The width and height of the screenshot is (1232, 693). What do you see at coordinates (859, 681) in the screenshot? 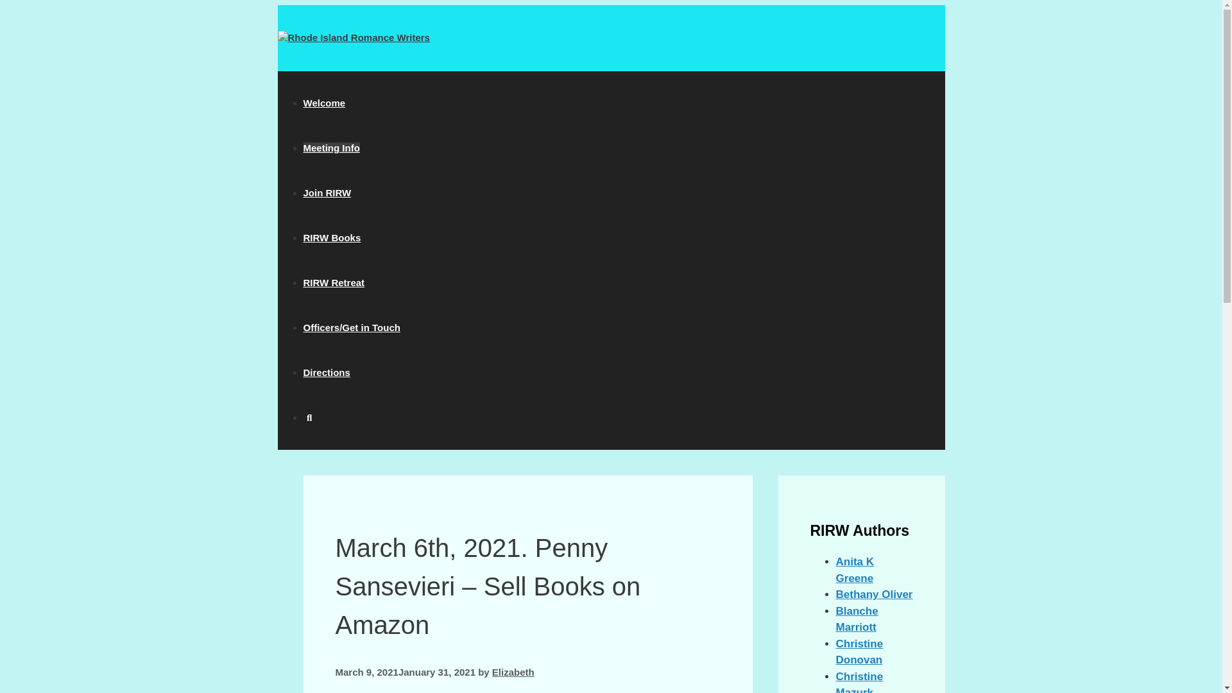
I see `Christine Mazurk` at bounding box center [859, 681].